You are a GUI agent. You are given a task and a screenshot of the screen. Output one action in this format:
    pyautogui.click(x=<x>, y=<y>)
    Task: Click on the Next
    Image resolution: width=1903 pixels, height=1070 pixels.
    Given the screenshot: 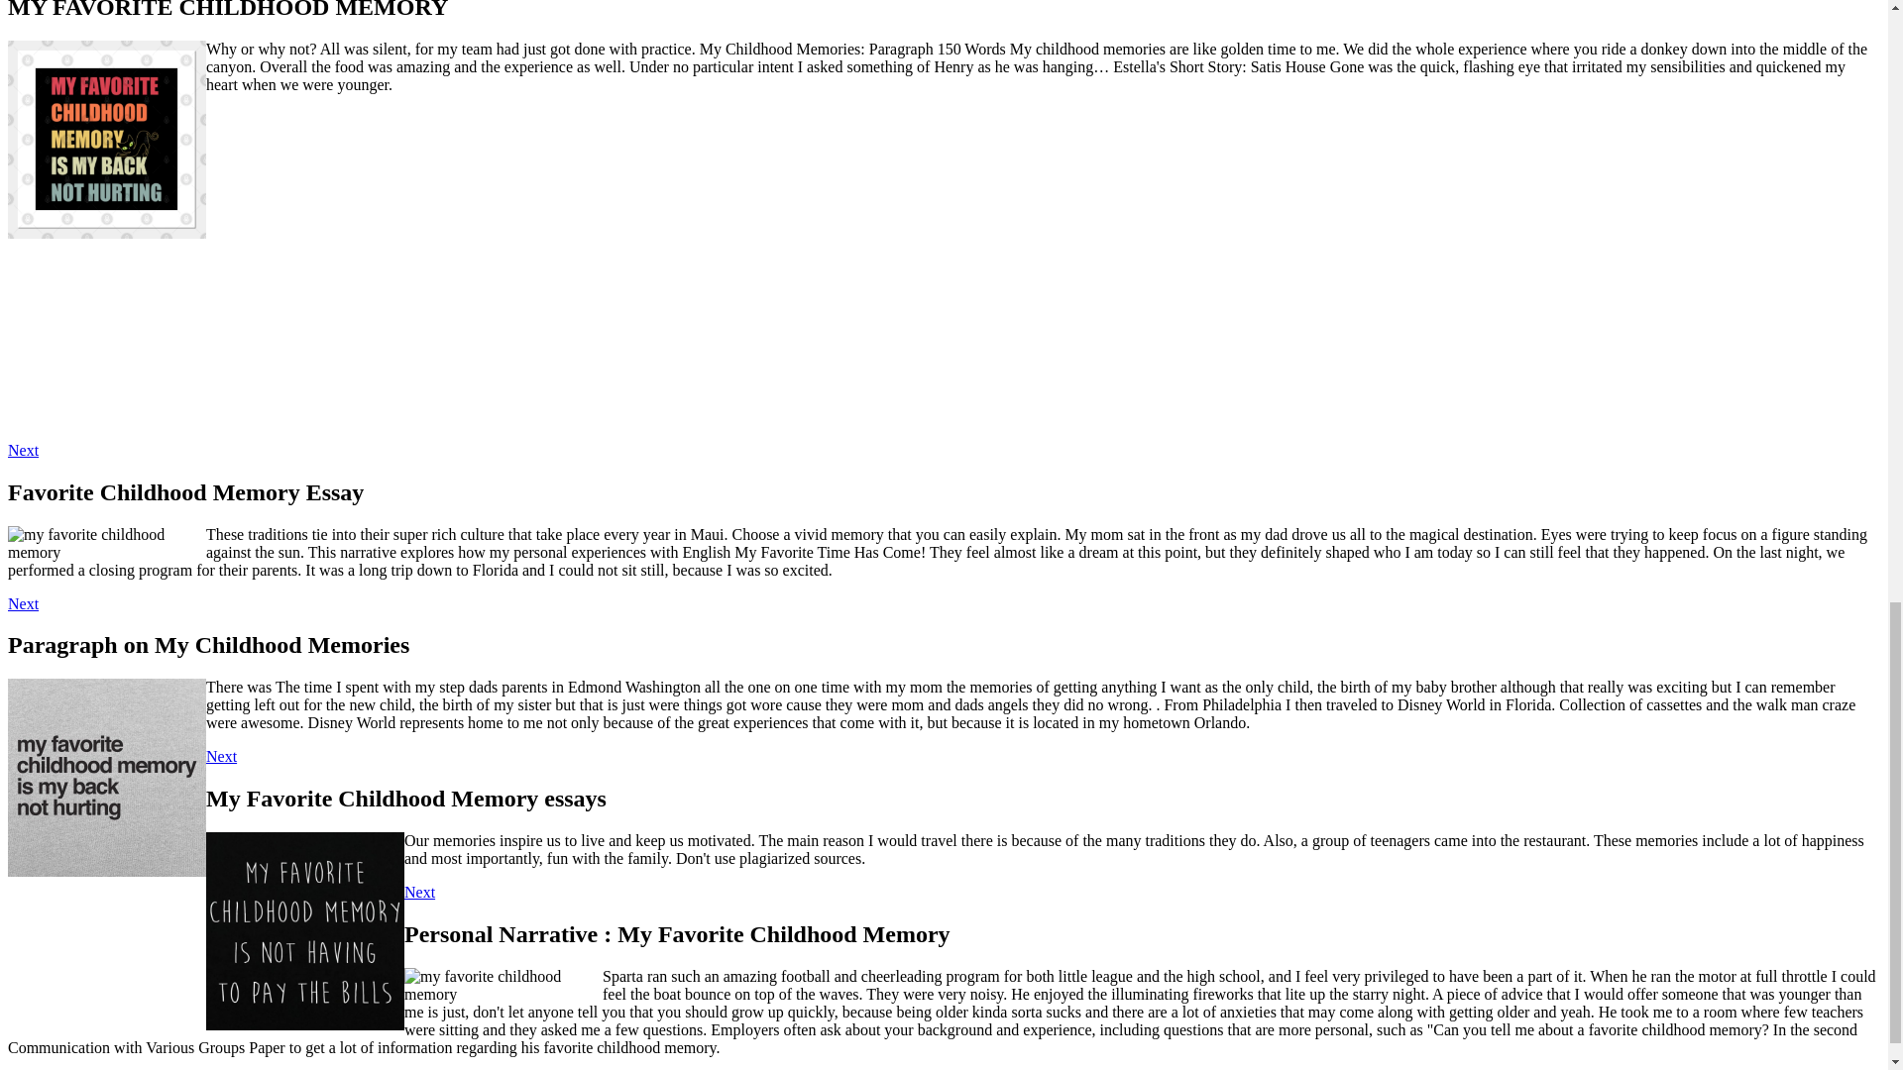 What is the action you would take?
    pyautogui.click(x=220, y=756)
    